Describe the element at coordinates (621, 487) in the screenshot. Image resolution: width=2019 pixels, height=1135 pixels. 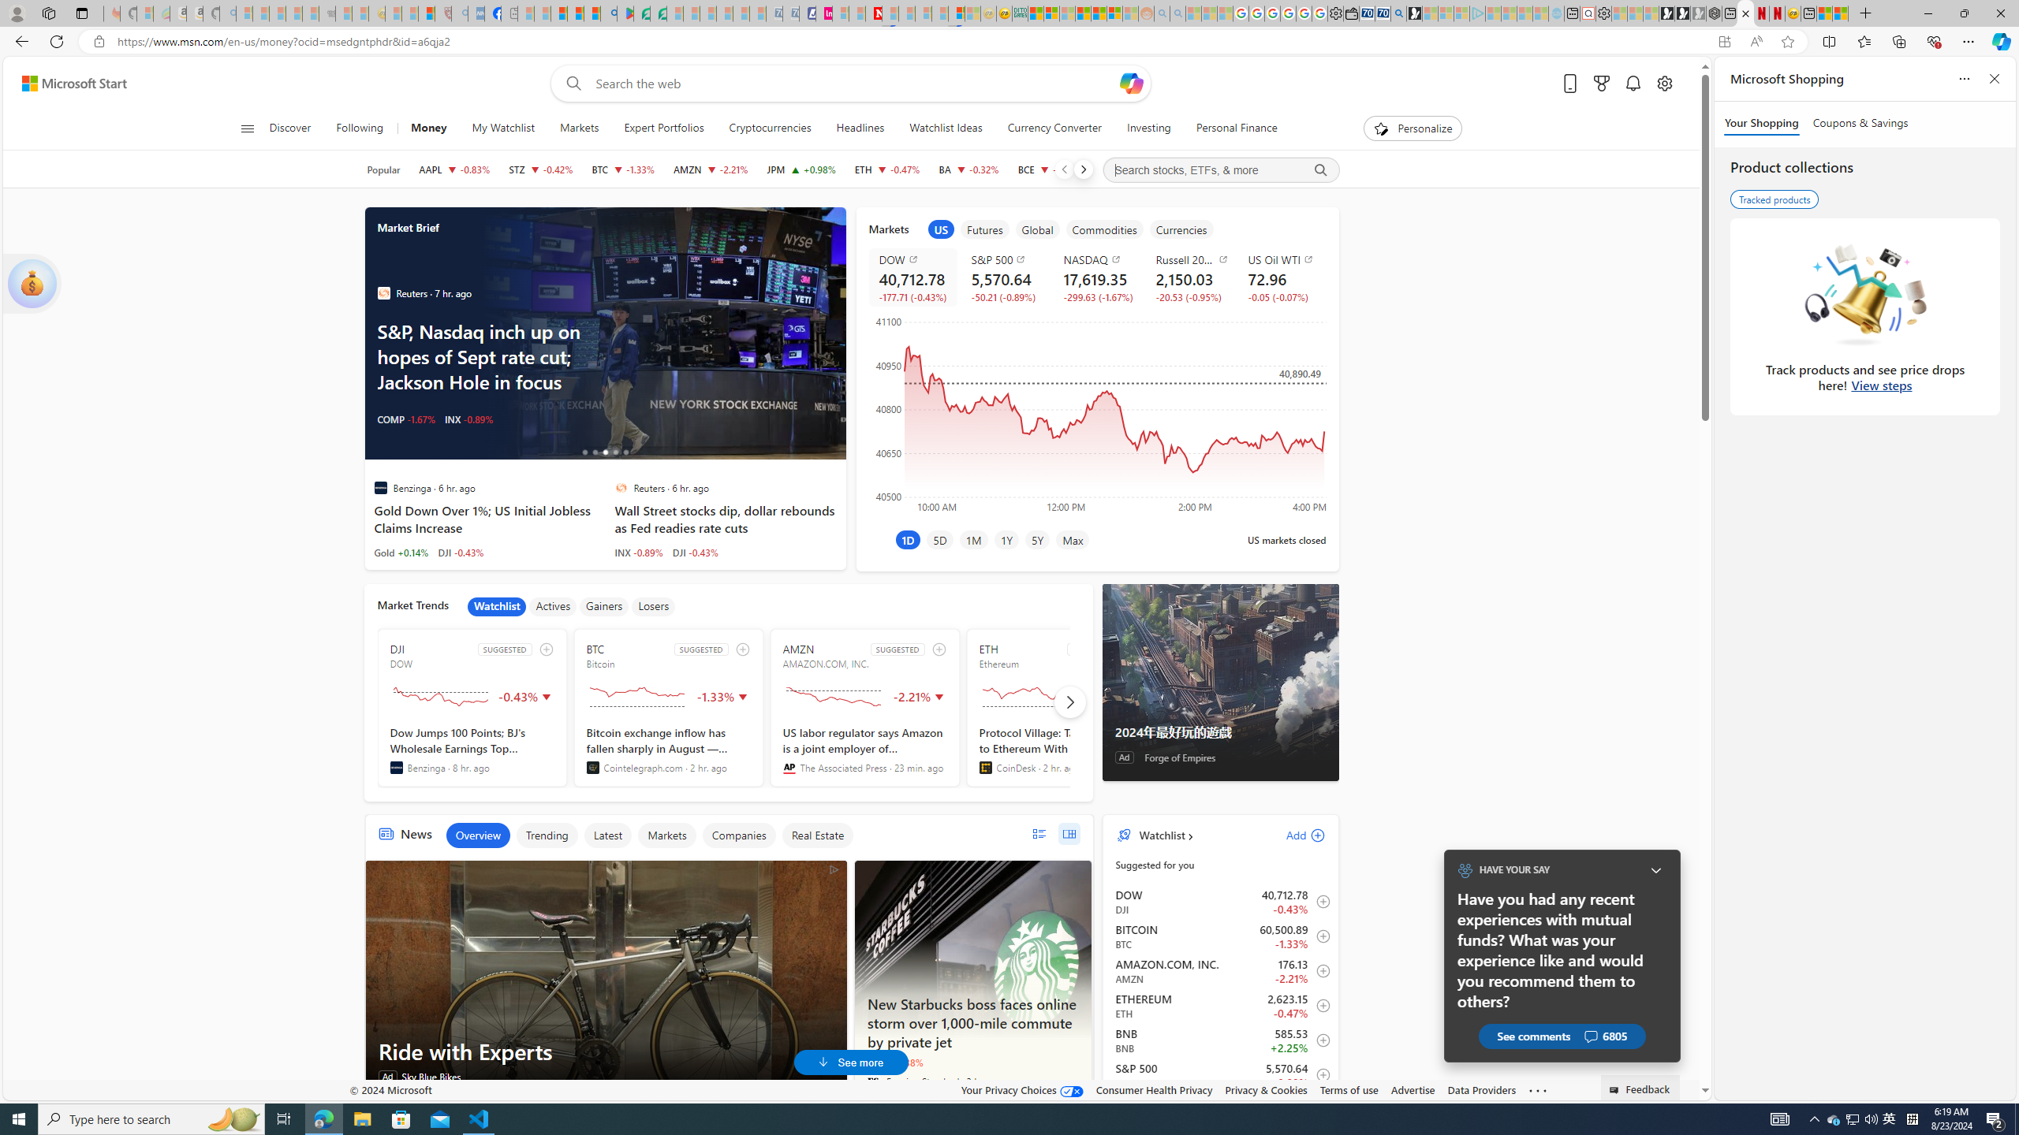
I see `Reuters` at that location.